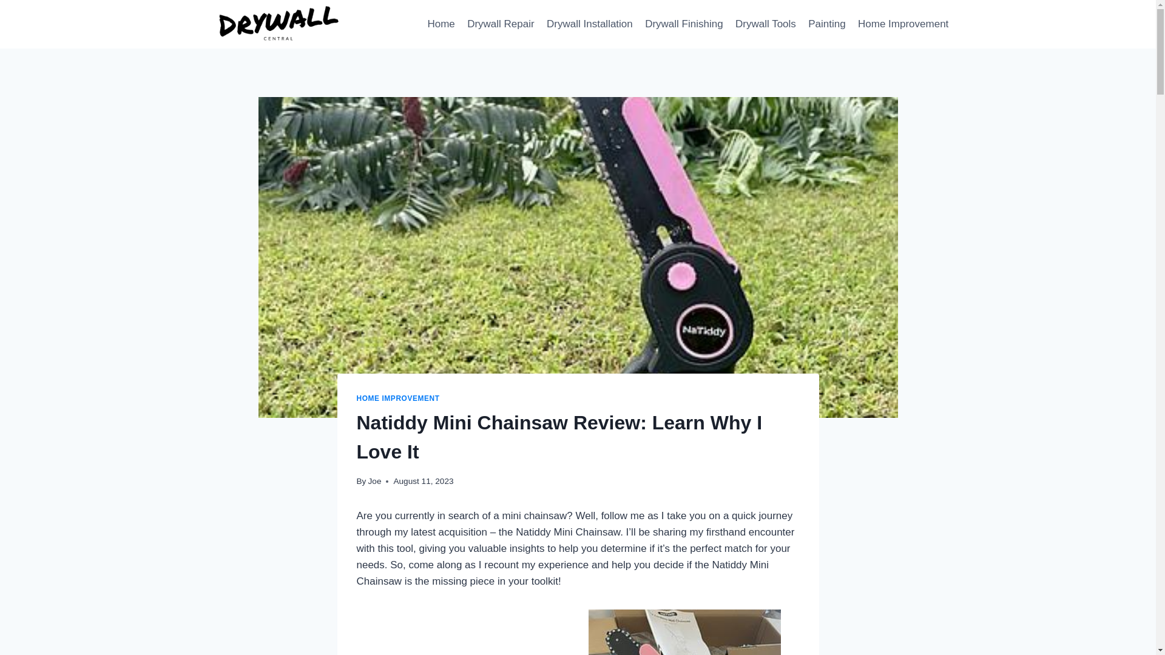 The width and height of the screenshot is (1165, 655). What do you see at coordinates (589, 24) in the screenshot?
I see `Drywall Installation` at bounding box center [589, 24].